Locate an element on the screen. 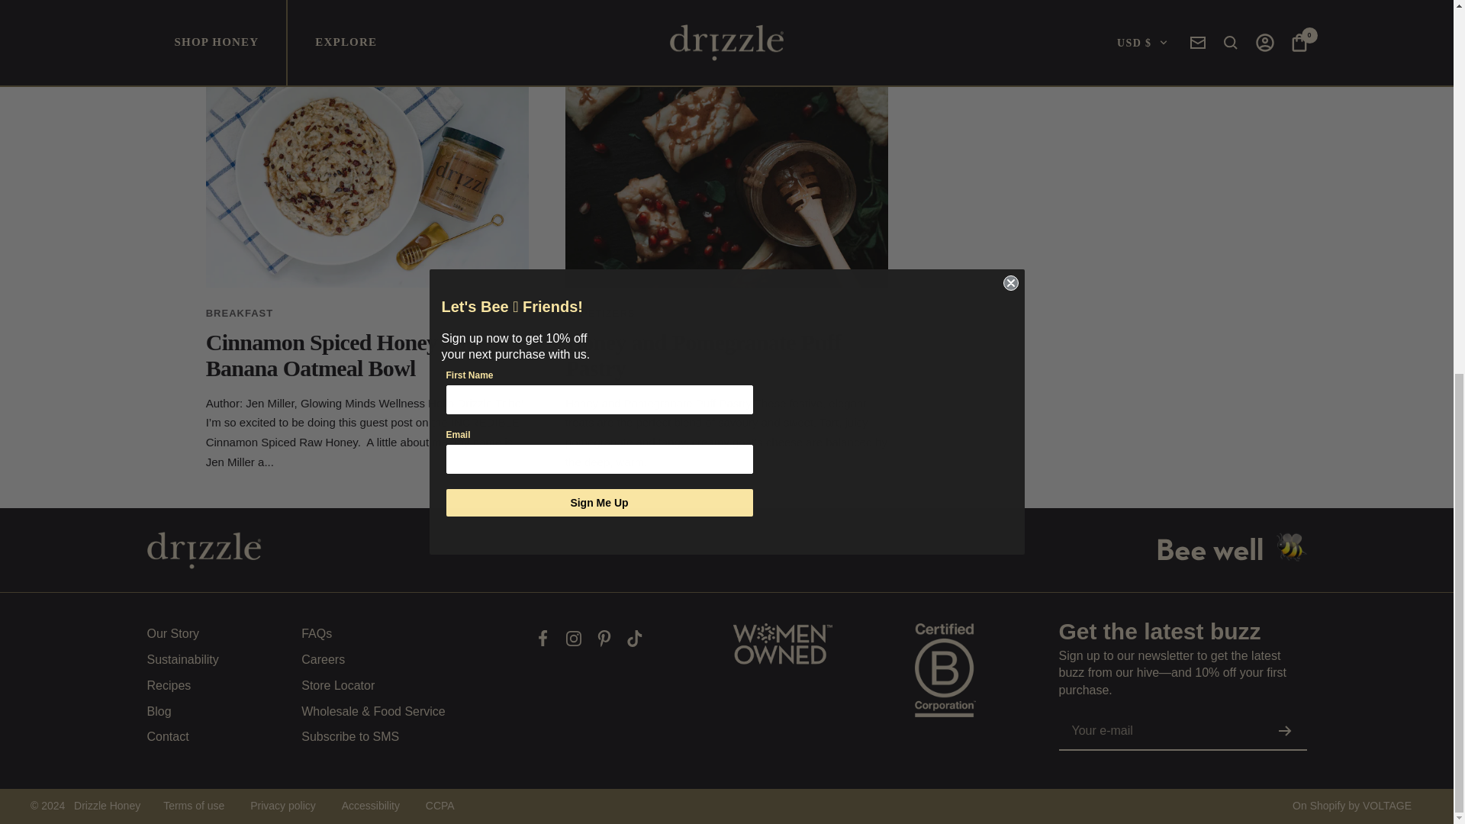 This screenshot has width=1465, height=824. Blog is located at coordinates (159, 712).